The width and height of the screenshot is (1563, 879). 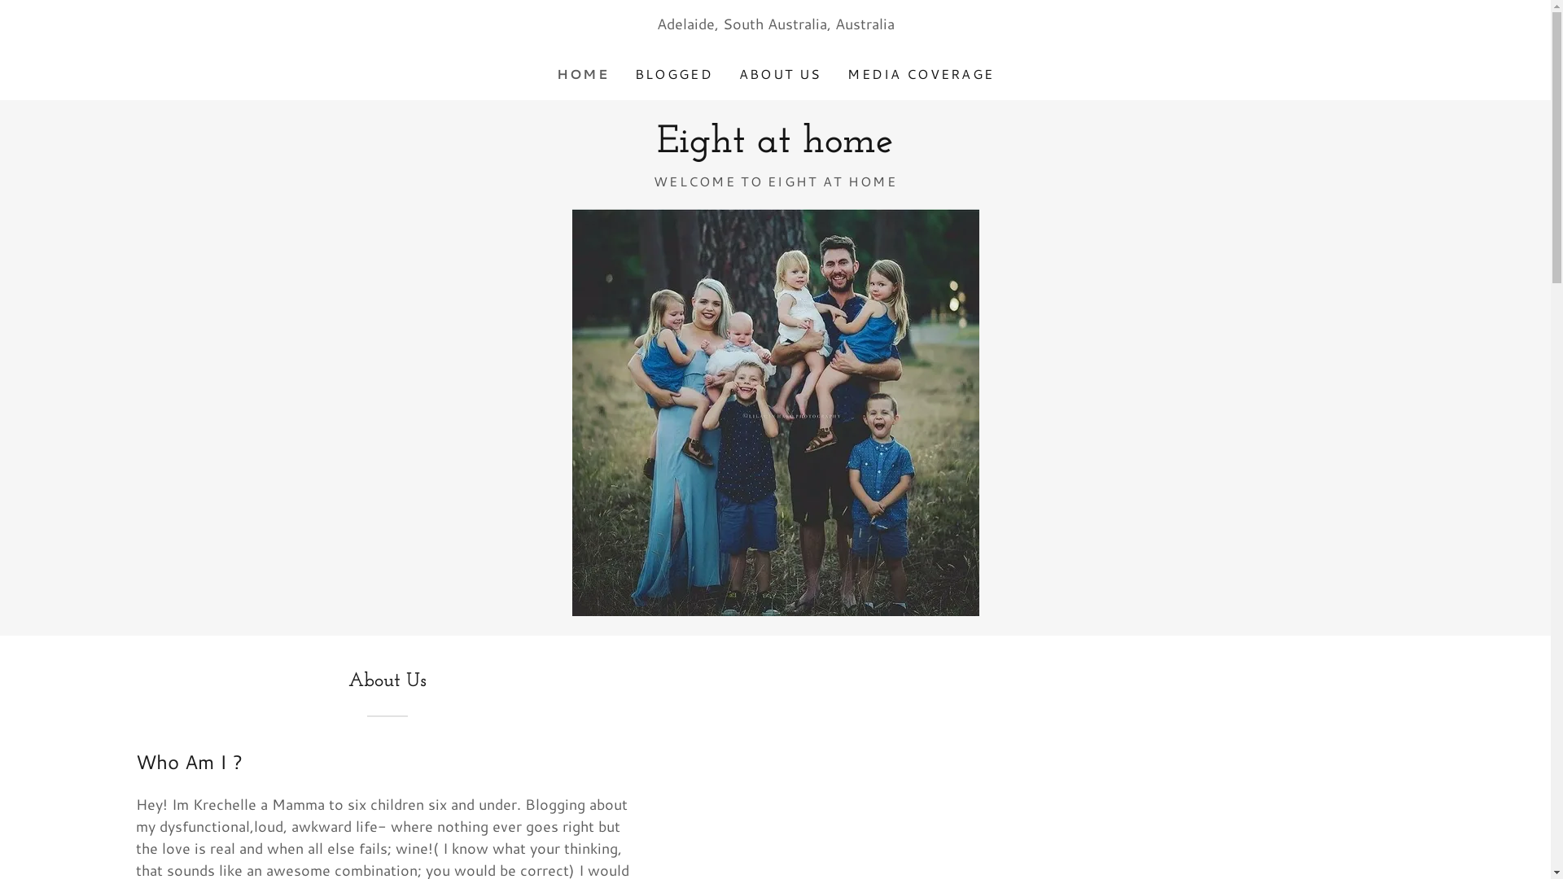 I want to click on ABOUT US, so click(x=780, y=74).